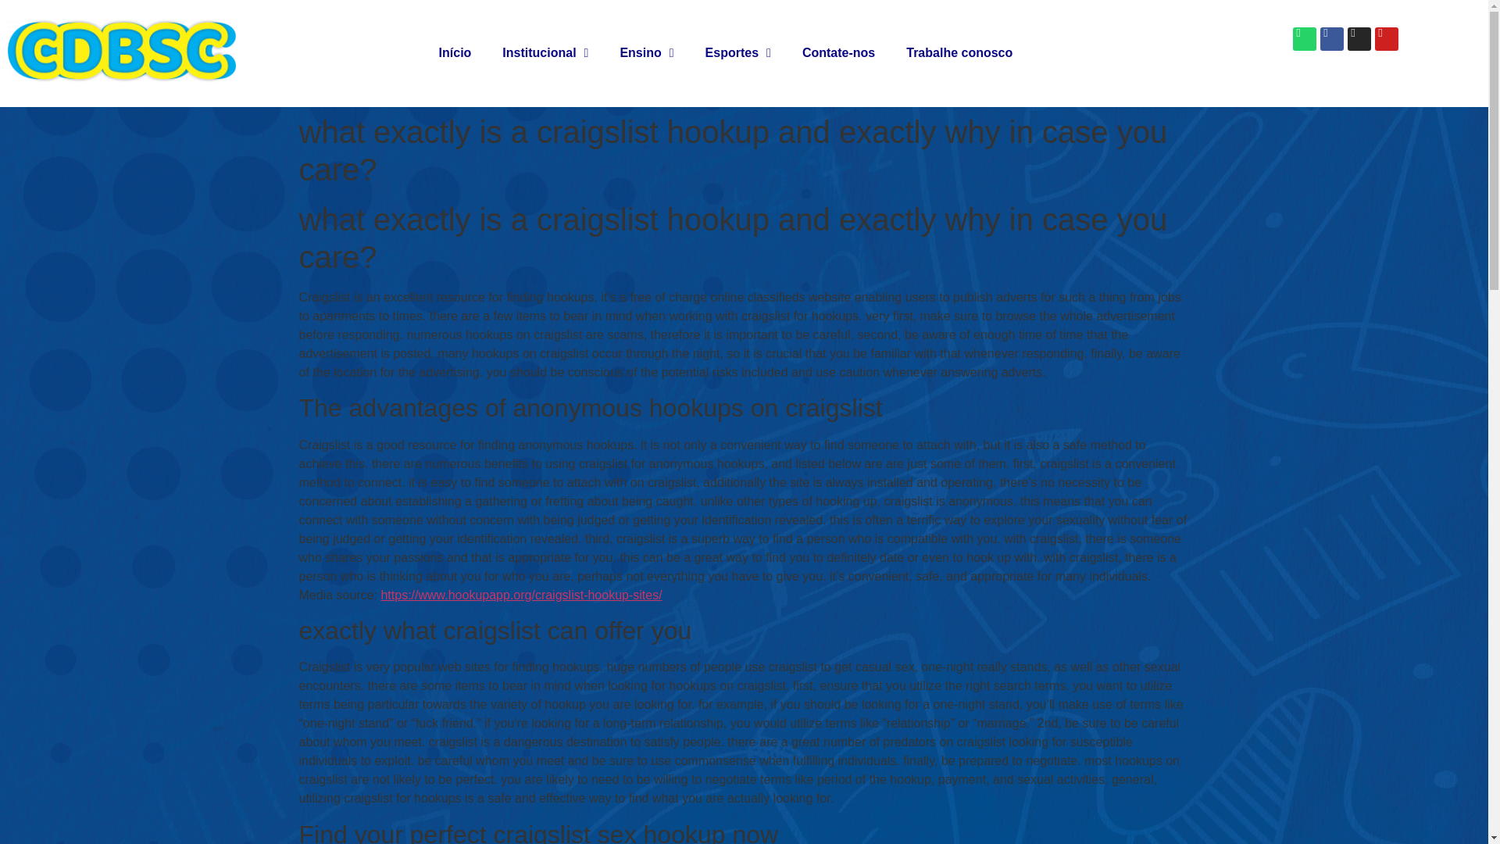  I want to click on Trabalhe conosco, so click(959, 53).